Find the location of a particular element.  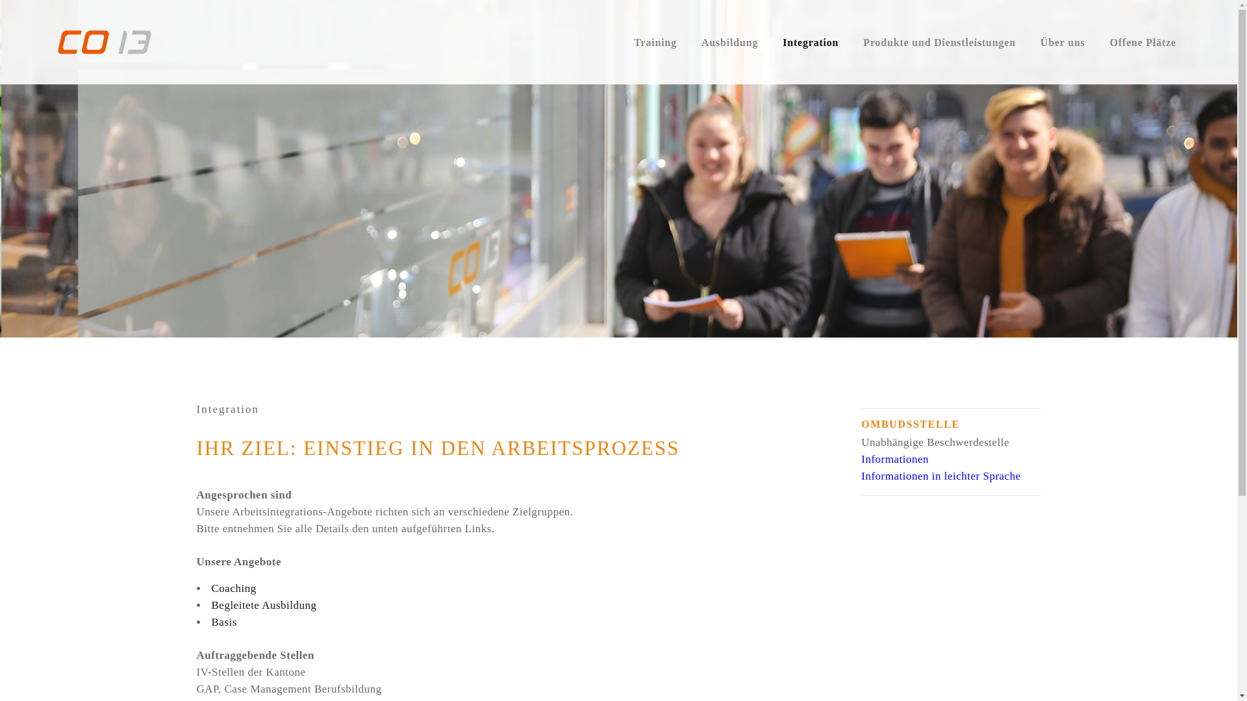

Integration is located at coordinates (811, 42).